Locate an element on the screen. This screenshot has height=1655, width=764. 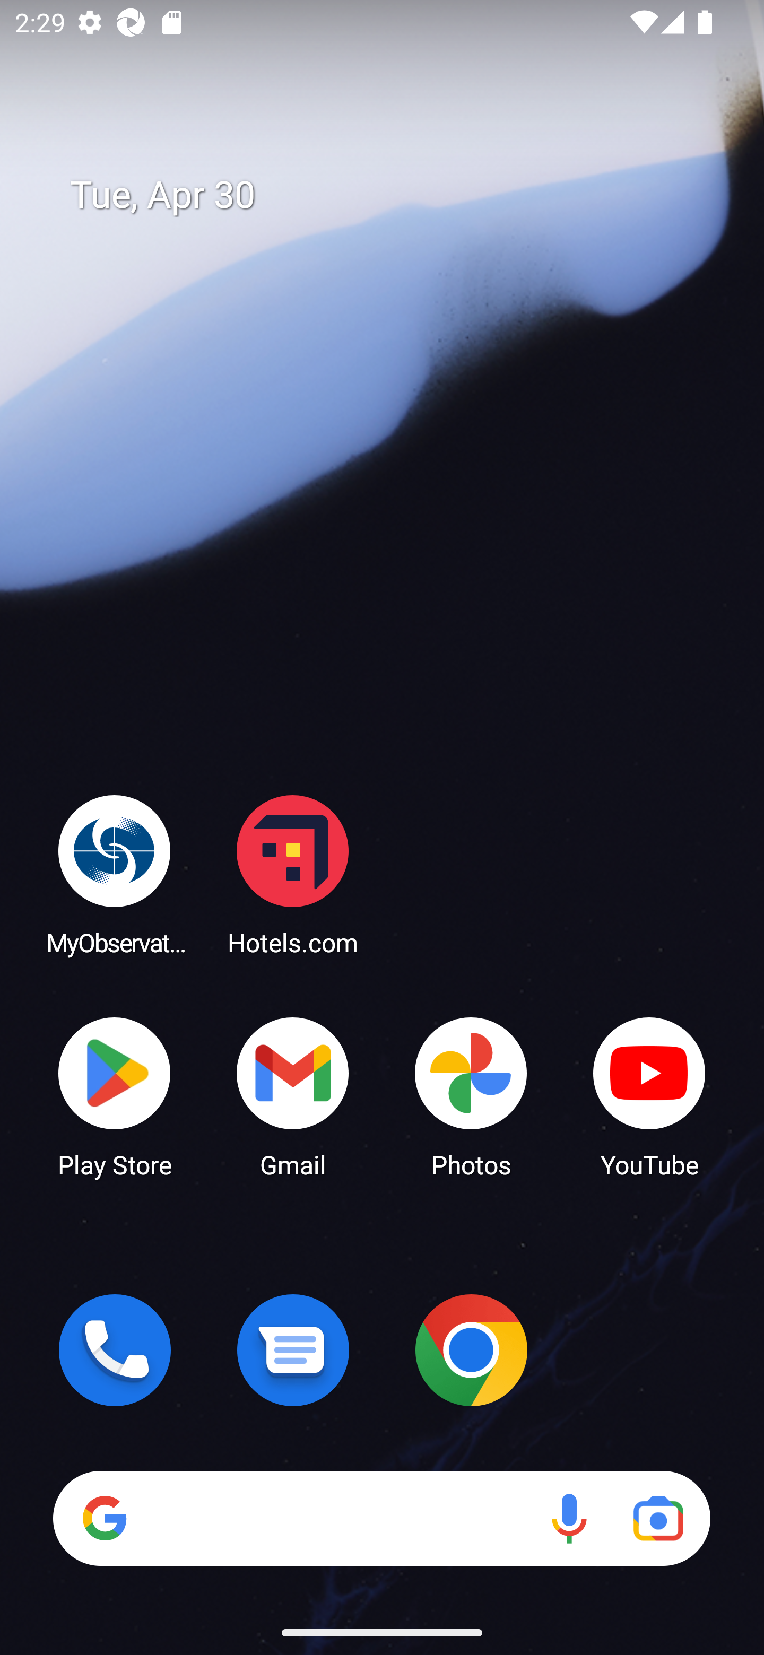
Hotels.com is located at coordinates (293, 874).